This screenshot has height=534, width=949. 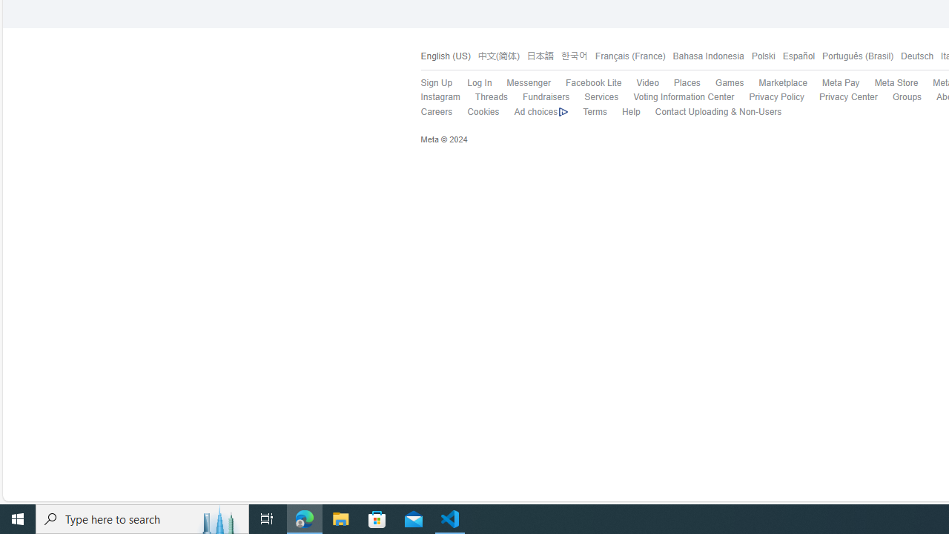 What do you see at coordinates (769, 97) in the screenshot?
I see `Privacy Policy` at bounding box center [769, 97].